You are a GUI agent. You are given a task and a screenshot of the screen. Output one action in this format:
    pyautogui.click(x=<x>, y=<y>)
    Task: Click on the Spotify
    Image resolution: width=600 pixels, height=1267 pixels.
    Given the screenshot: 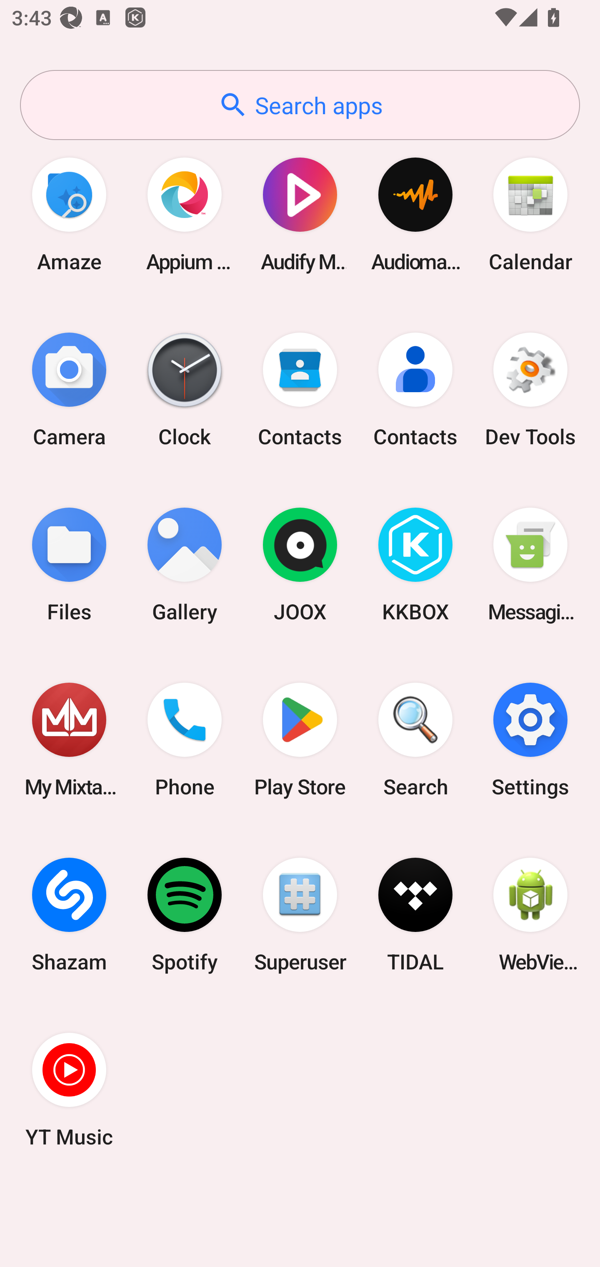 What is the action you would take?
    pyautogui.click(x=185, y=914)
    